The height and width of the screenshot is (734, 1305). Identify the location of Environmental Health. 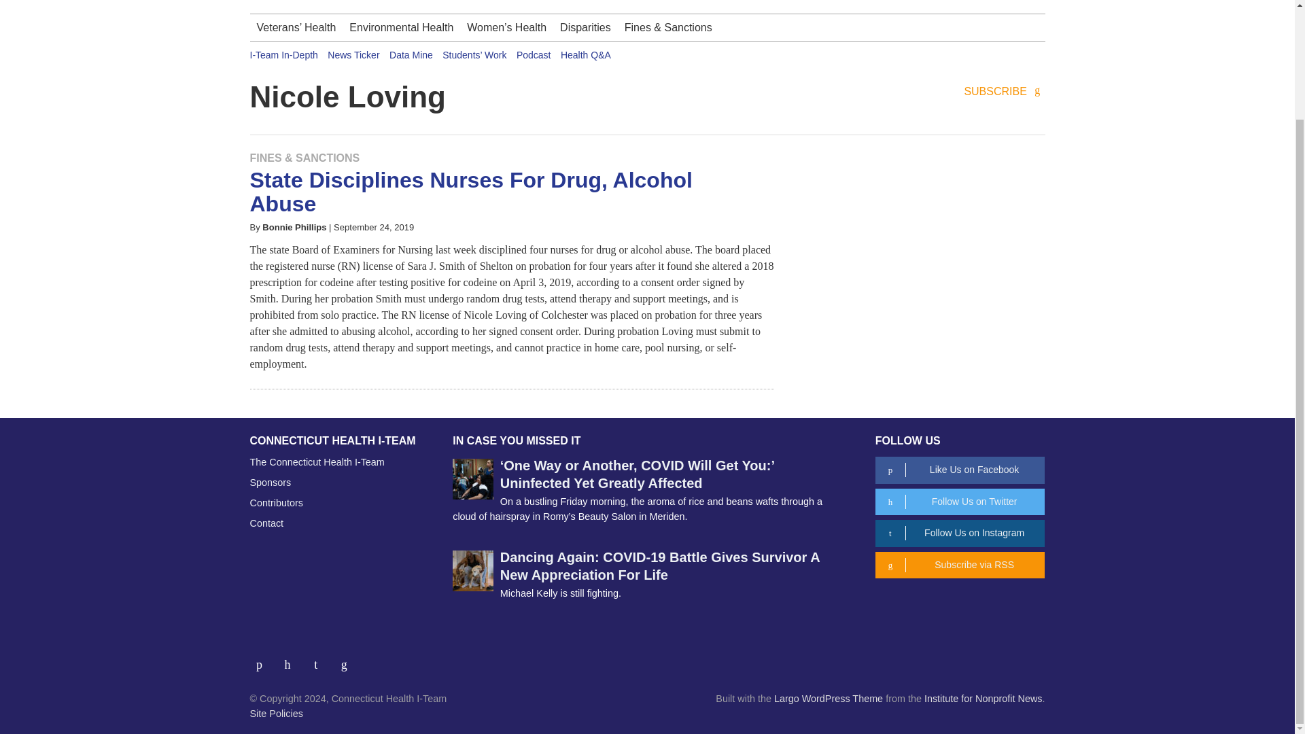
(401, 27).